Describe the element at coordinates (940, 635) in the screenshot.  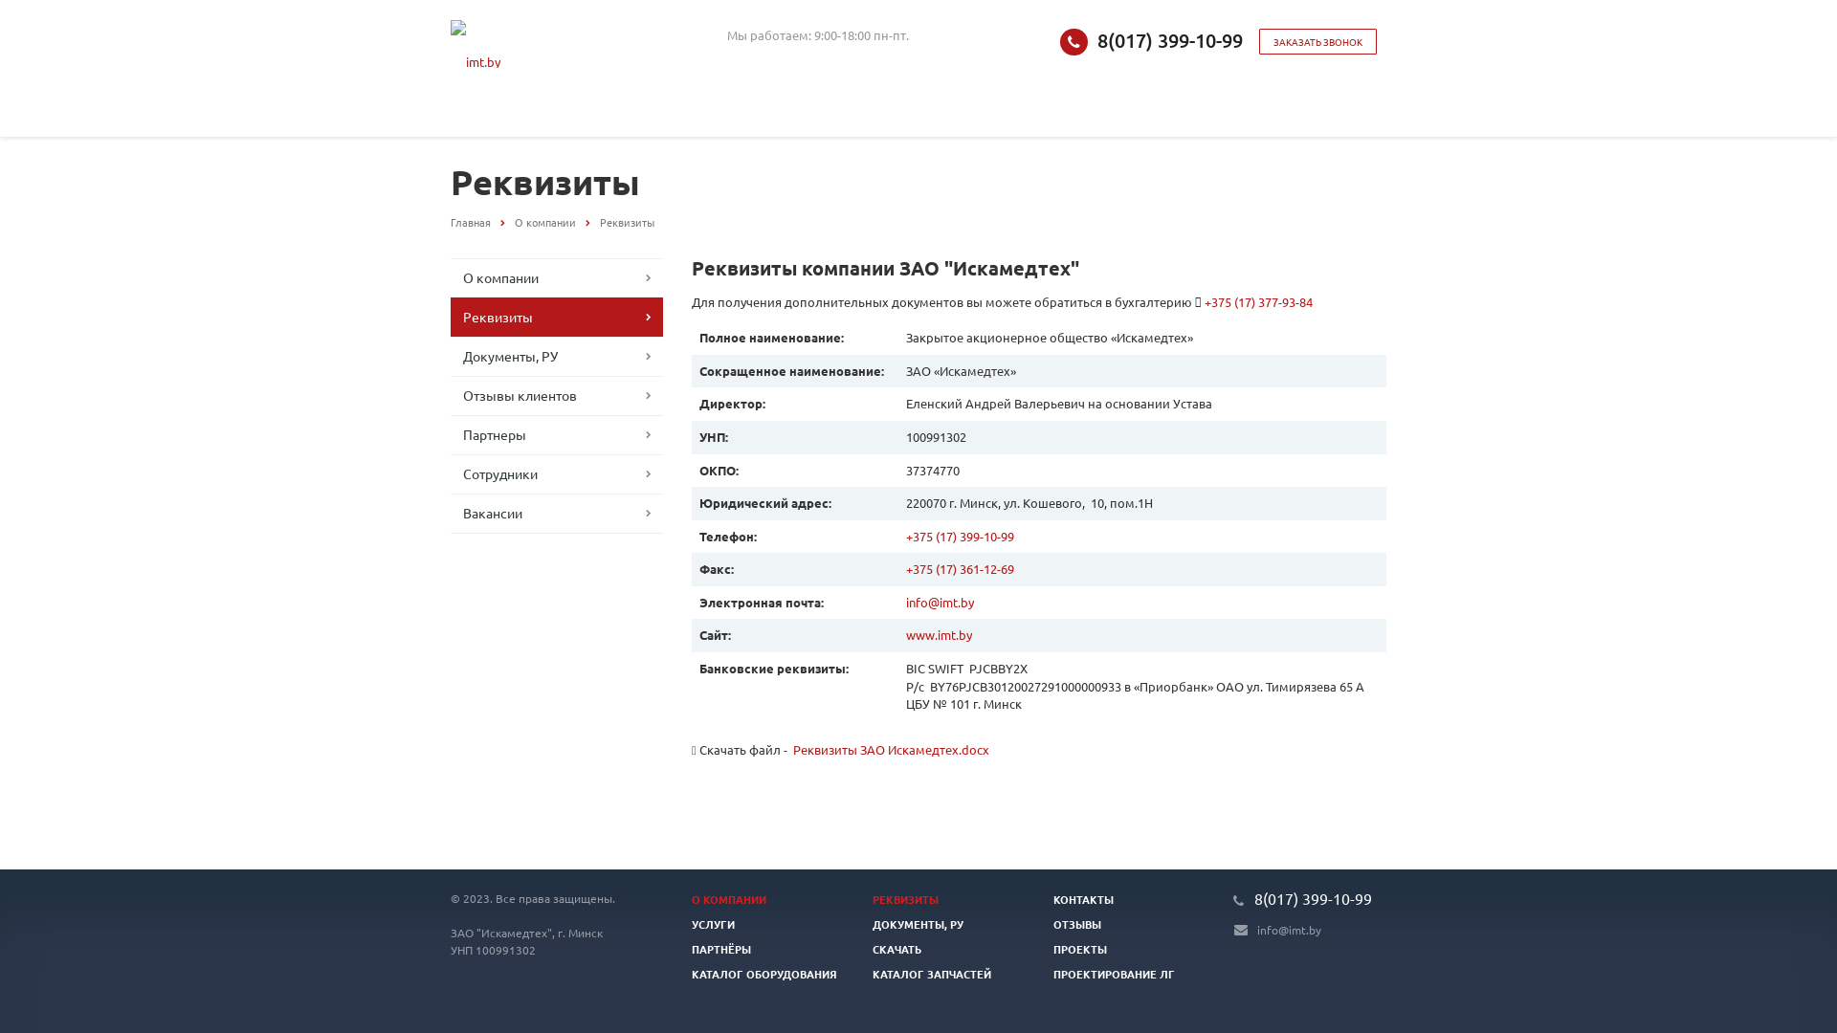
I see `www.imt.by` at that location.